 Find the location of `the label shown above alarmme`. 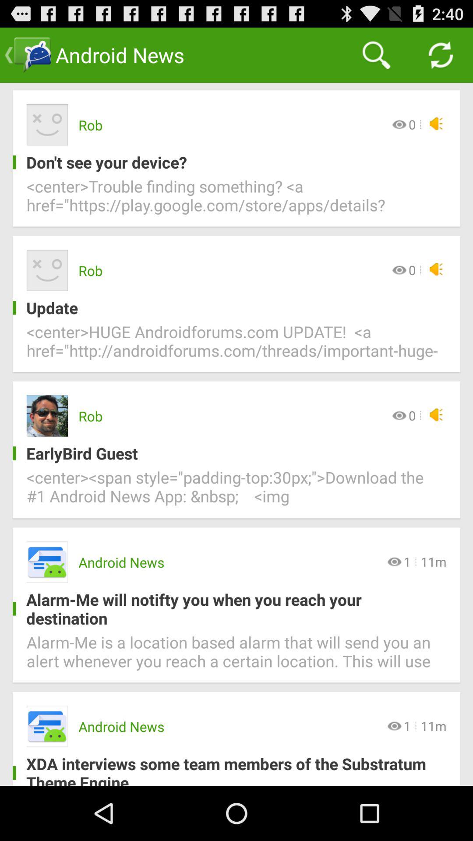

the label shown above alarmme is located at coordinates (47, 562).